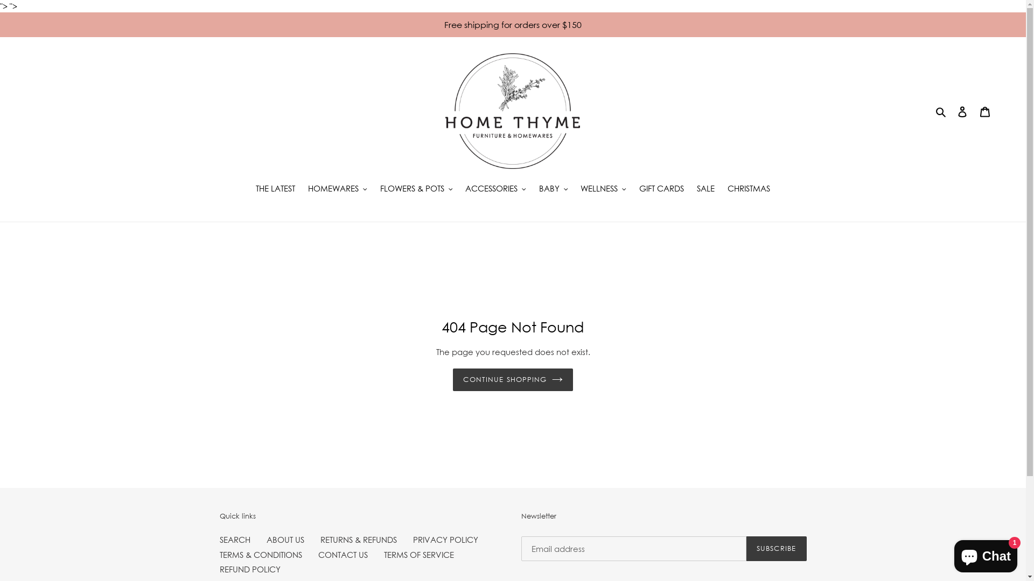  Describe the element at coordinates (284, 539) in the screenshot. I see `ABOUT US` at that location.